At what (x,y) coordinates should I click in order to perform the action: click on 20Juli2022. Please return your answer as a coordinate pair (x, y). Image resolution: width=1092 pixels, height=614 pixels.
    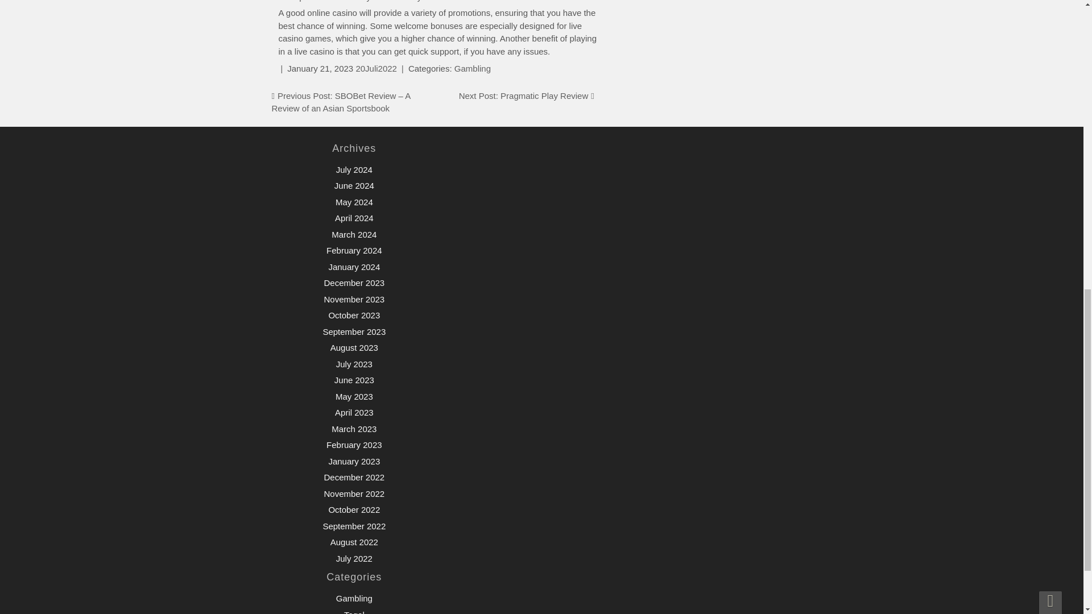
    Looking at the image, I should click on (377, 68).